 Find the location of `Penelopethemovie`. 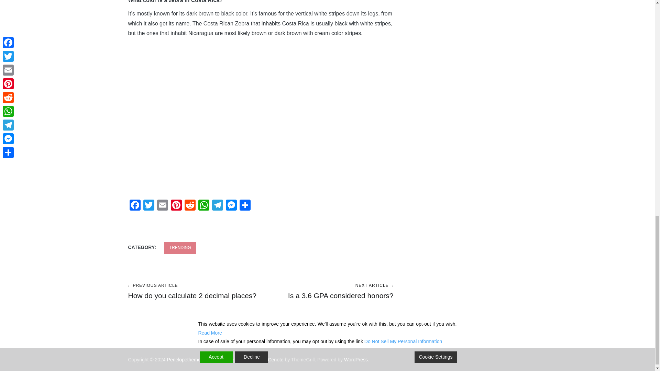

Penelopethemovie is located at coordinates (187, 359).